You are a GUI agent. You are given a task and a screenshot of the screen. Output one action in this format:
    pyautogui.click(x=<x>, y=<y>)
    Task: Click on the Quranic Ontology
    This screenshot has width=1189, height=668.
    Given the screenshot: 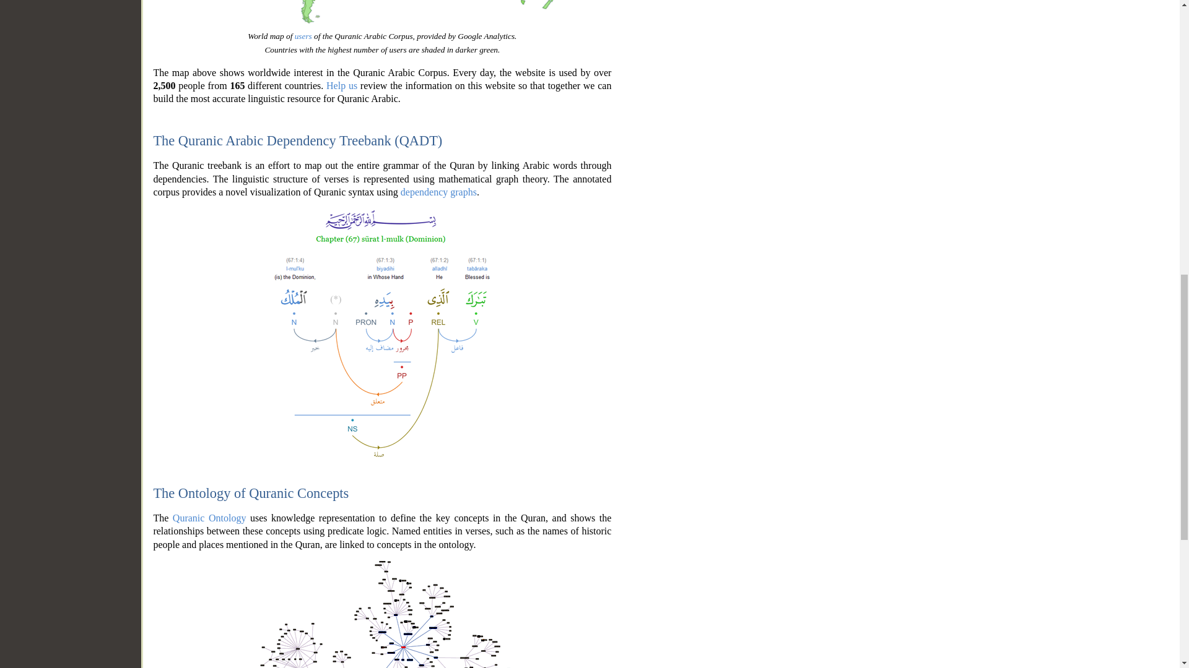 What is the action you would take?
    pyautogui.click(x=209, y=518)
    